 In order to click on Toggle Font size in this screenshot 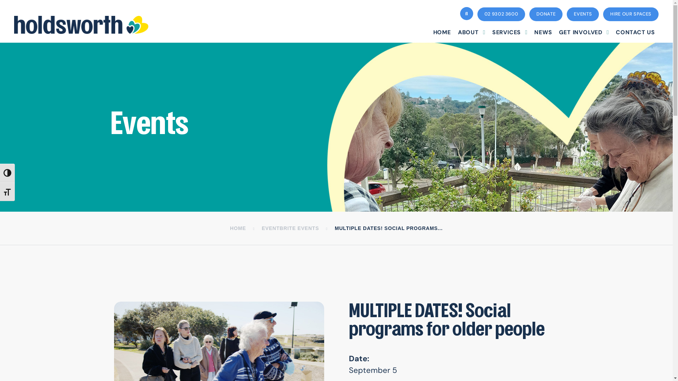, I will do `click(7, 192)`.